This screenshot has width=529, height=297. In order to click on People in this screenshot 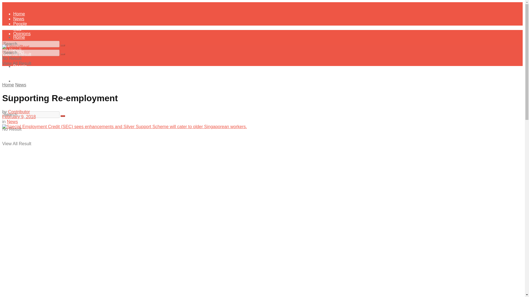, I will do `click(20, 66)`.